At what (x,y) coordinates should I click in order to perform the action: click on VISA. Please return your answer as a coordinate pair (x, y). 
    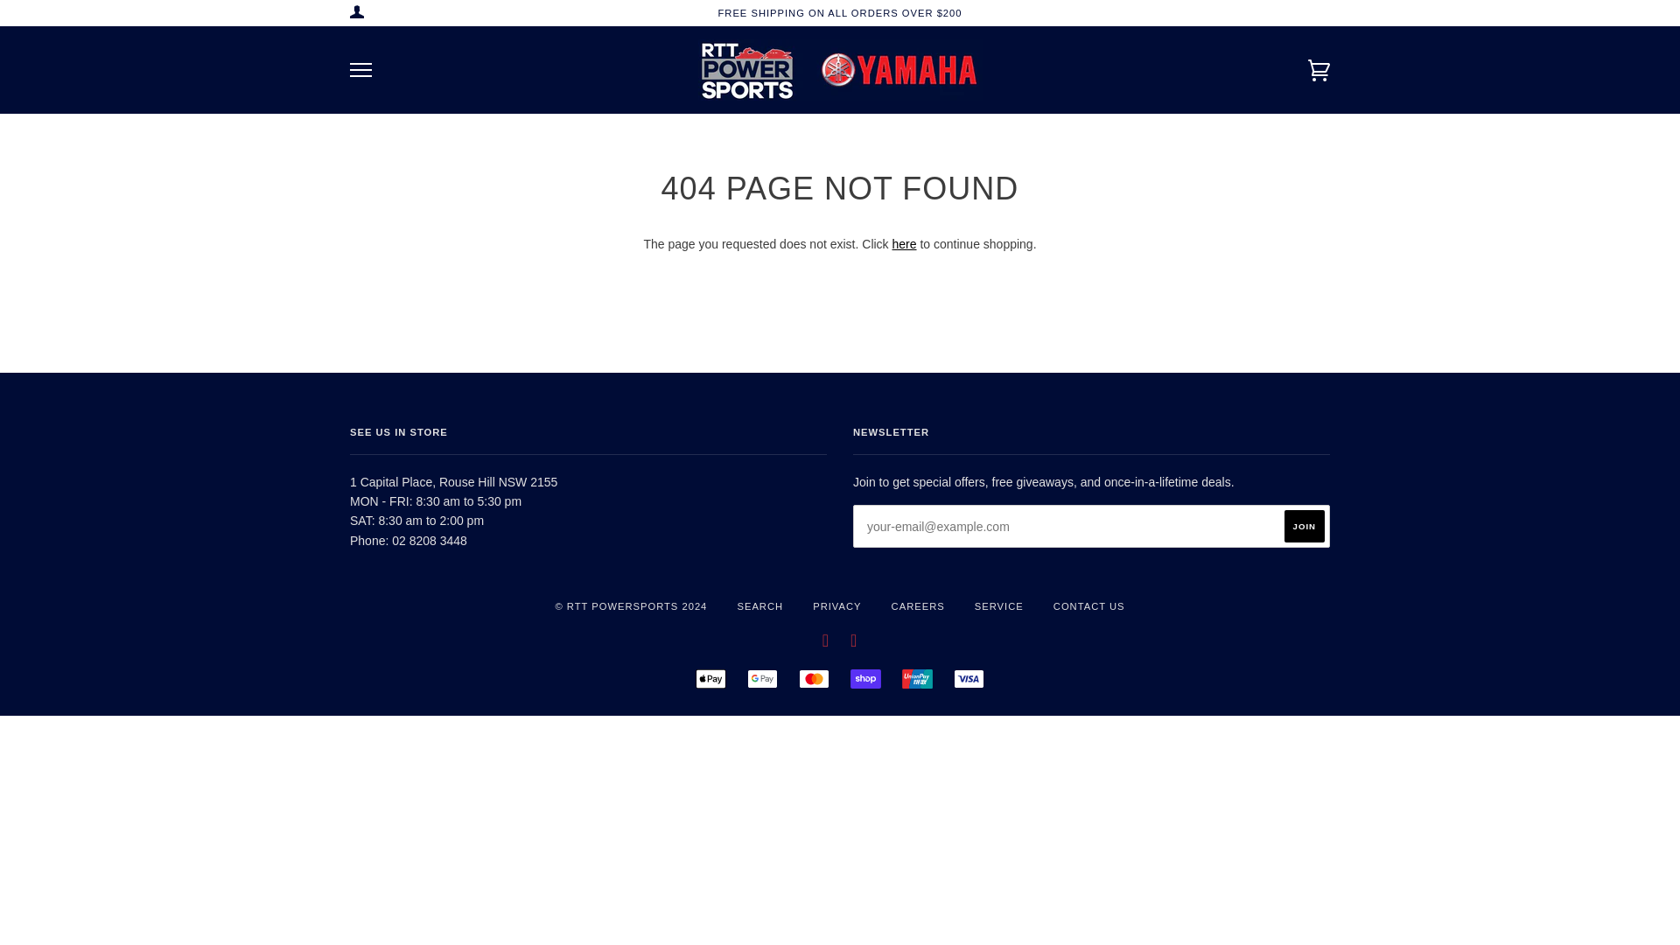
    Looking at the image, I should click on (969, 679).